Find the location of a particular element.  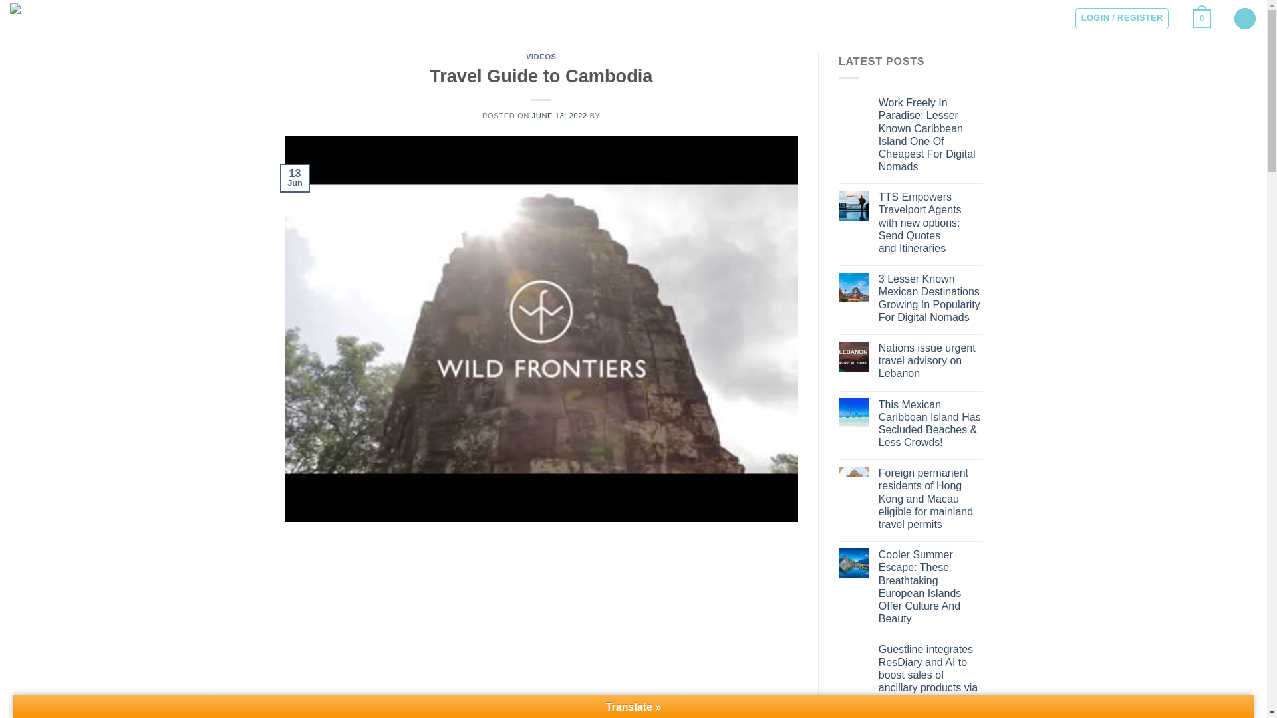

TRAVEL SHOP is located at coordinates (373, 16).